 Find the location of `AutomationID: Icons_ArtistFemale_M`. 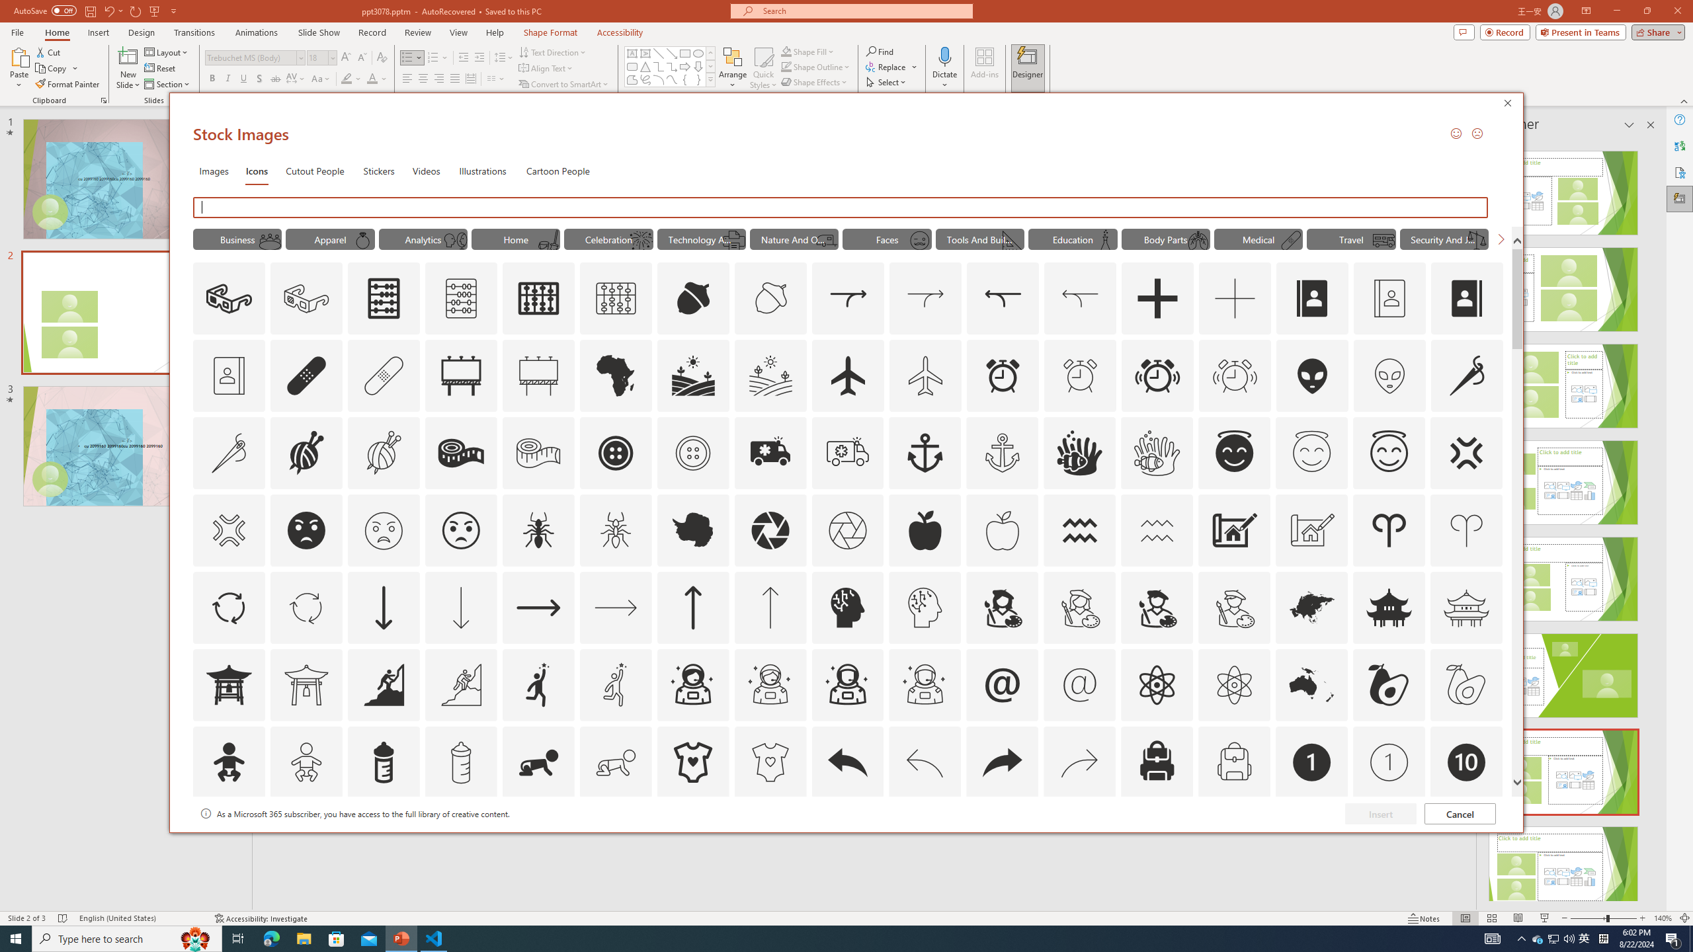

AutomationID: Icons_ArtistFemale_M is located at coordinates (1080, 607).